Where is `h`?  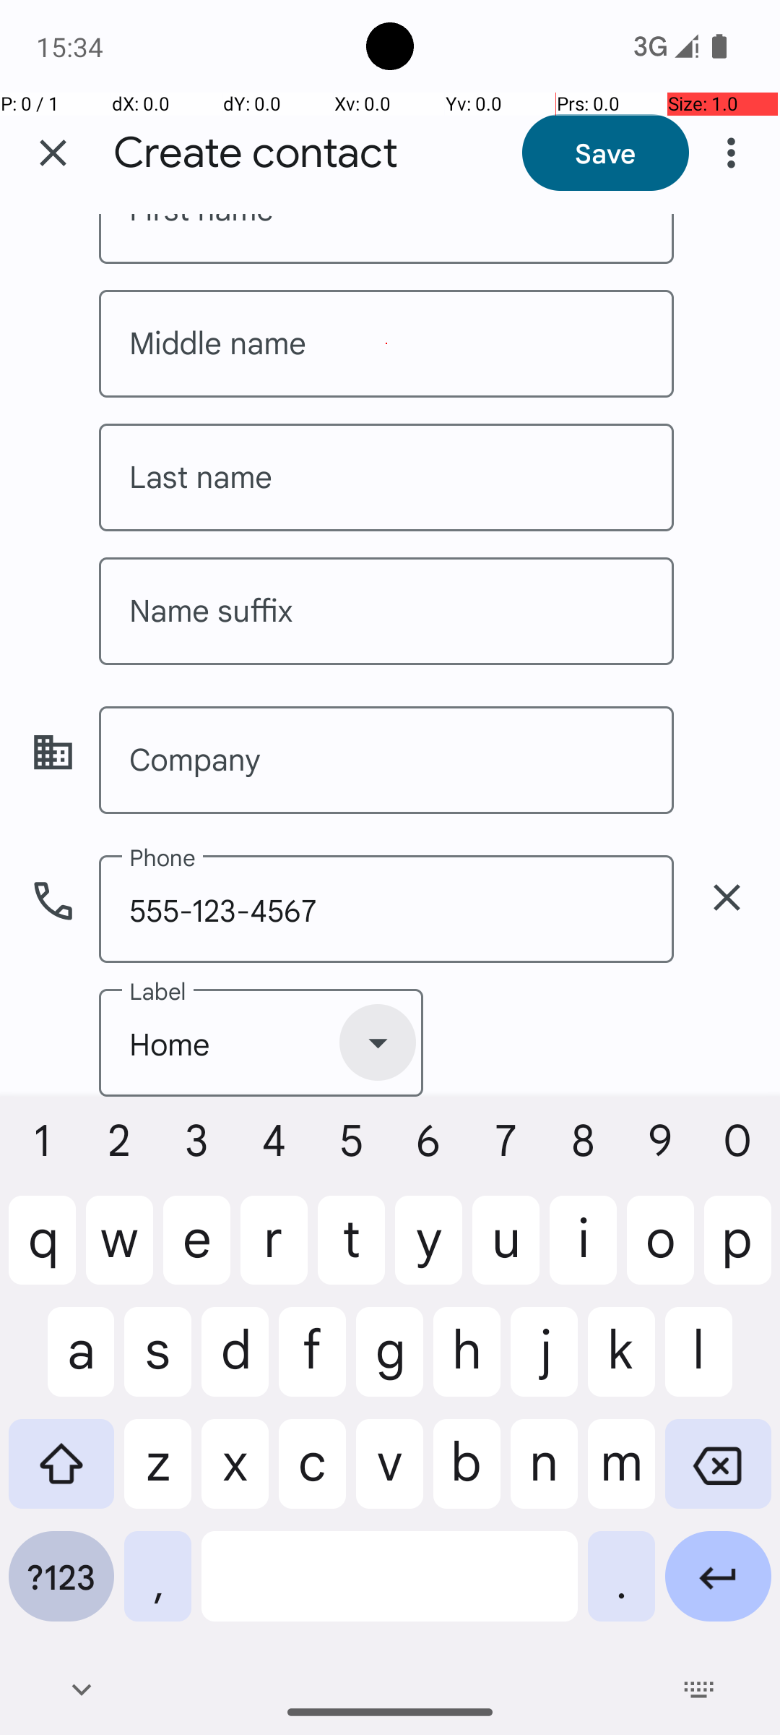 h is located at coordinates (467, 1363).